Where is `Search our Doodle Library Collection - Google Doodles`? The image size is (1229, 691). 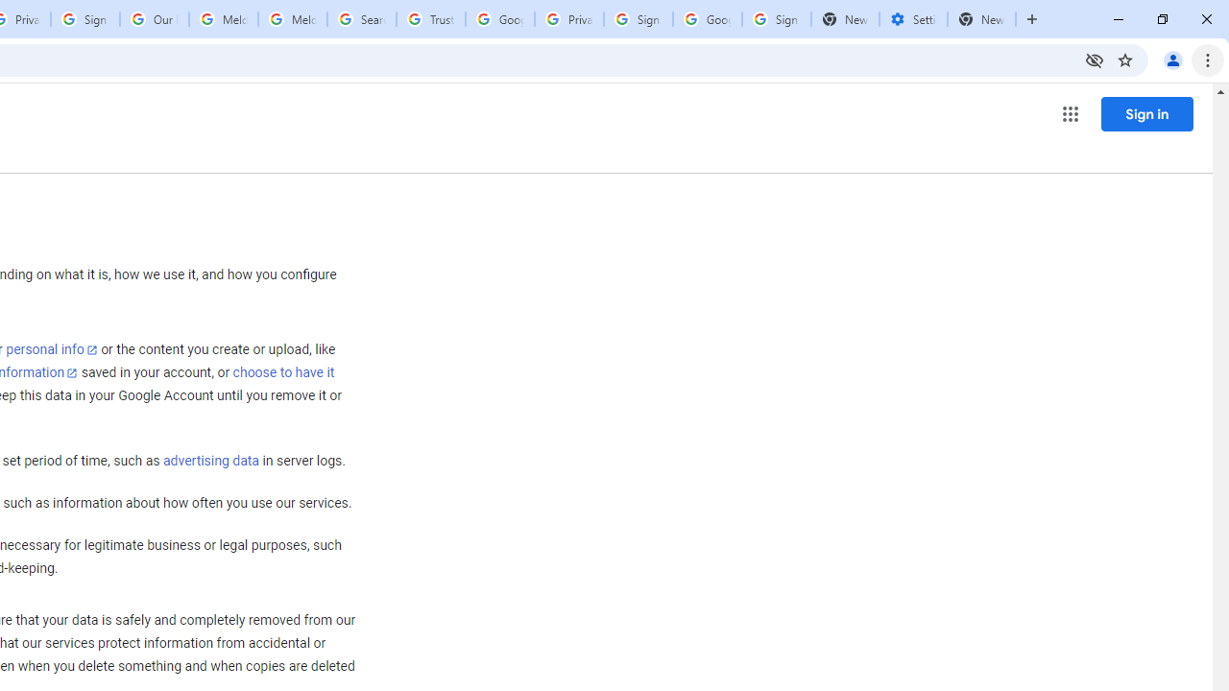
Search our Doodle Library Collection - Google Doodles is located at coordinates (361, 19).